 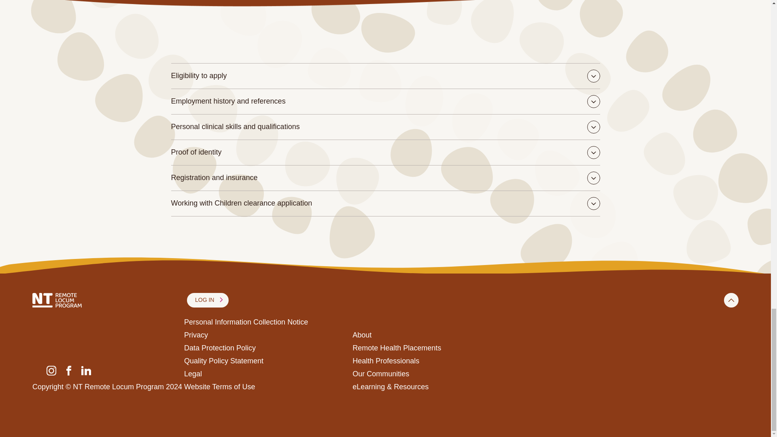 I want to click on Working with Children clearance application, so click(x=385, y=203).